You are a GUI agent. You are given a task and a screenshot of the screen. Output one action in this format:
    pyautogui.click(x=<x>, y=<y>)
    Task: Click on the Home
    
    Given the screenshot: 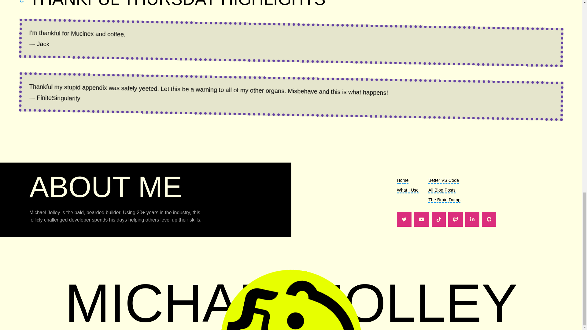 What is the action you would take?
    pyautogui.click(x=402, y=181)
    